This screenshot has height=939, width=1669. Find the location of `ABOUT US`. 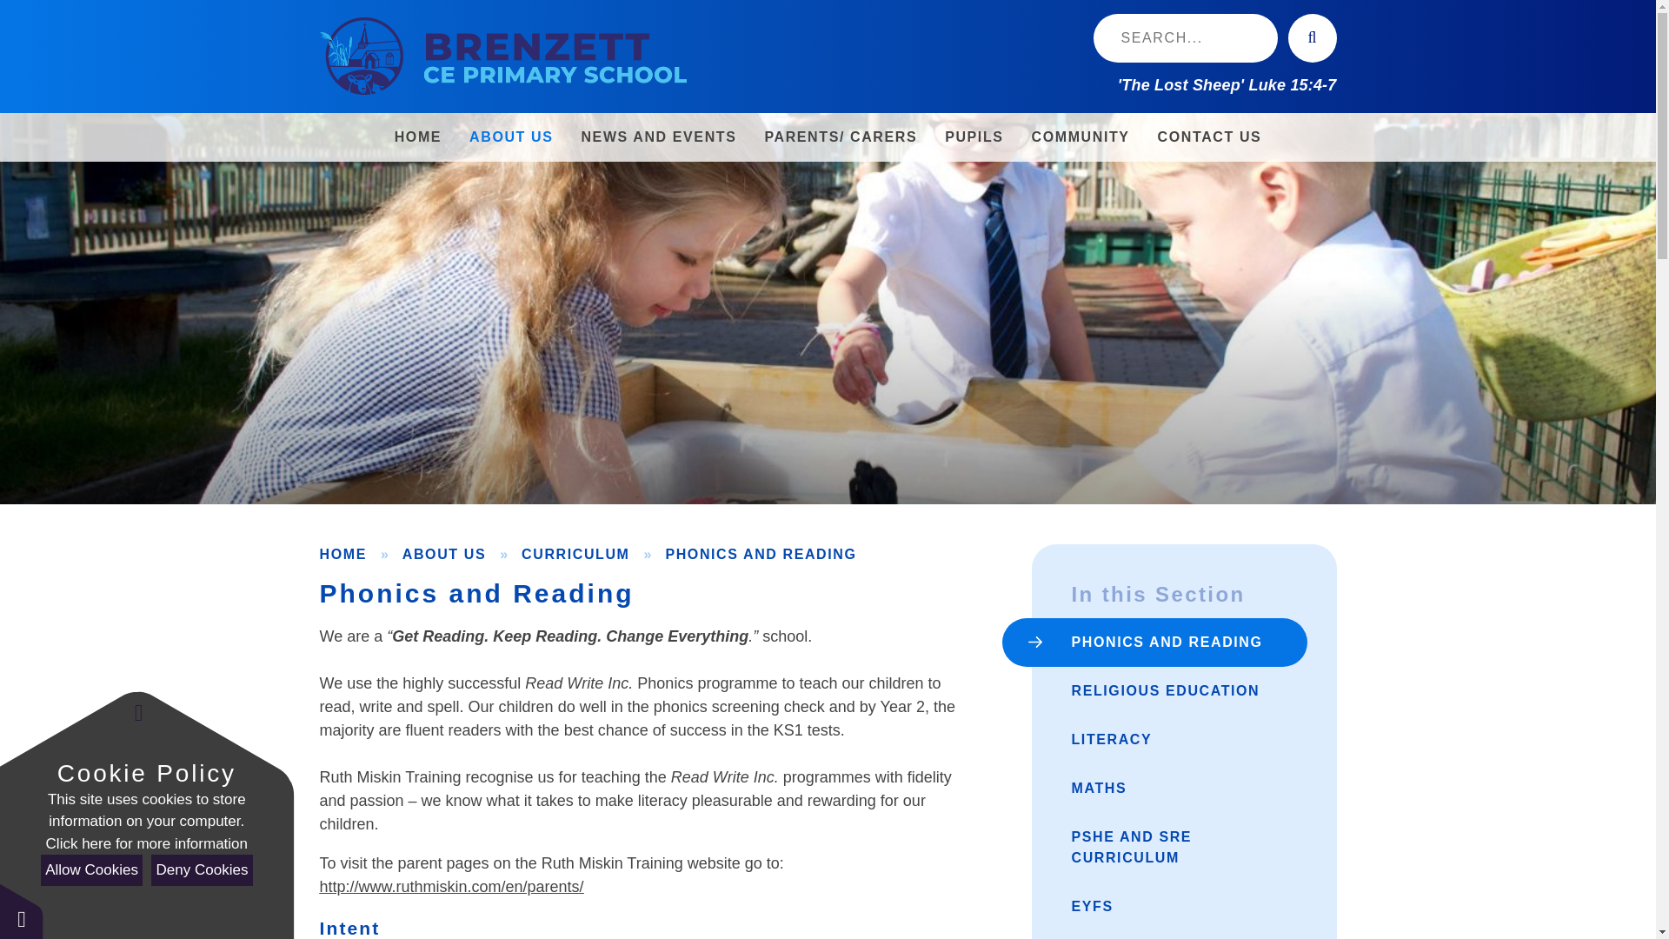

ABOUT US is located at coordinates (511, 137).